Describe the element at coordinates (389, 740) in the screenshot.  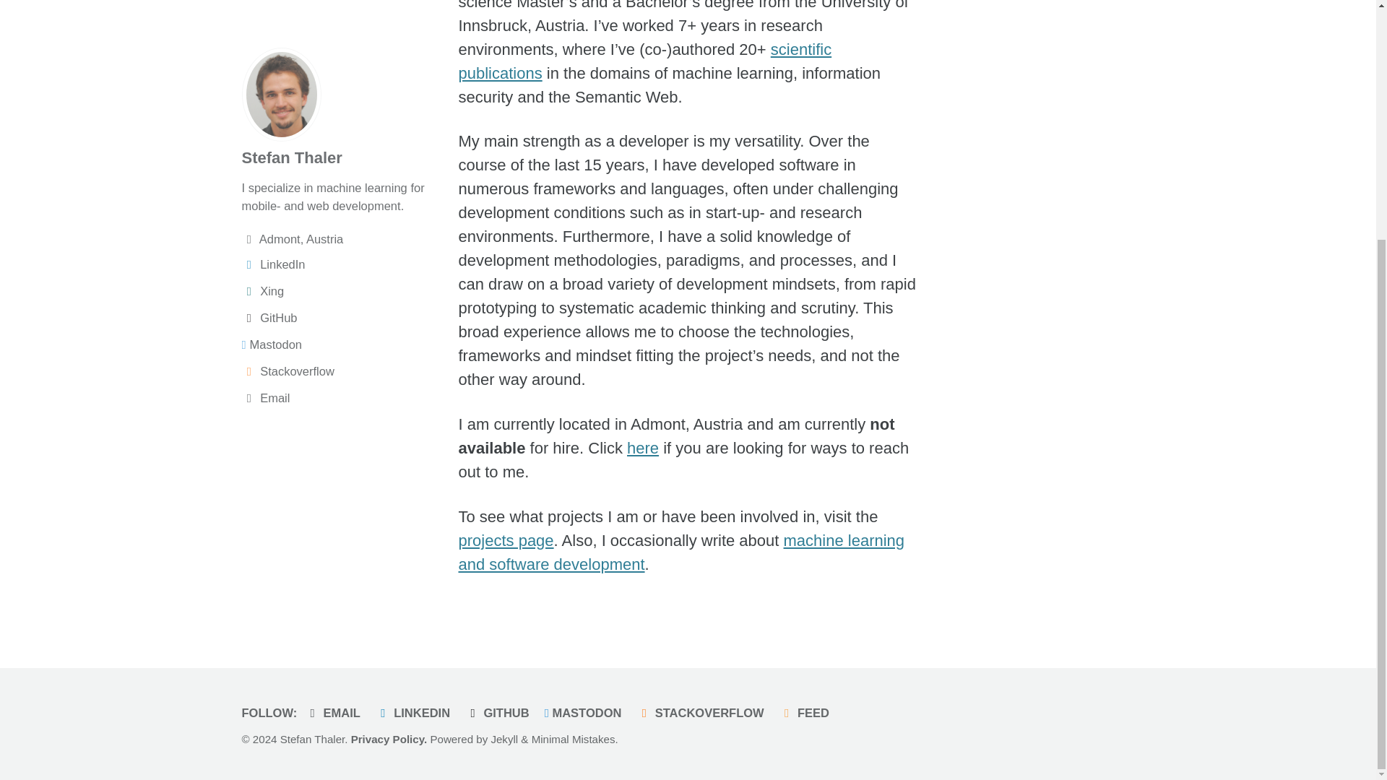
I see `Privacy Policy.` at that location.